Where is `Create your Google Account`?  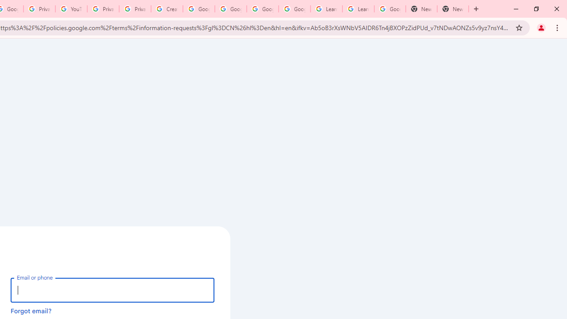 Create your Google Account is located at coordinates (167, 9).